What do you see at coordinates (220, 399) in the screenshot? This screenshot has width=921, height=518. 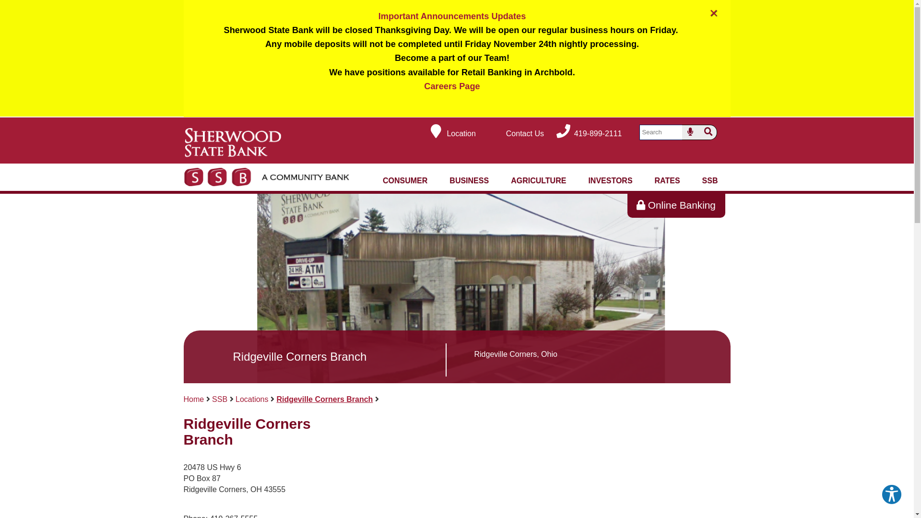 I see `SSB` at bounding box center [220, 399].